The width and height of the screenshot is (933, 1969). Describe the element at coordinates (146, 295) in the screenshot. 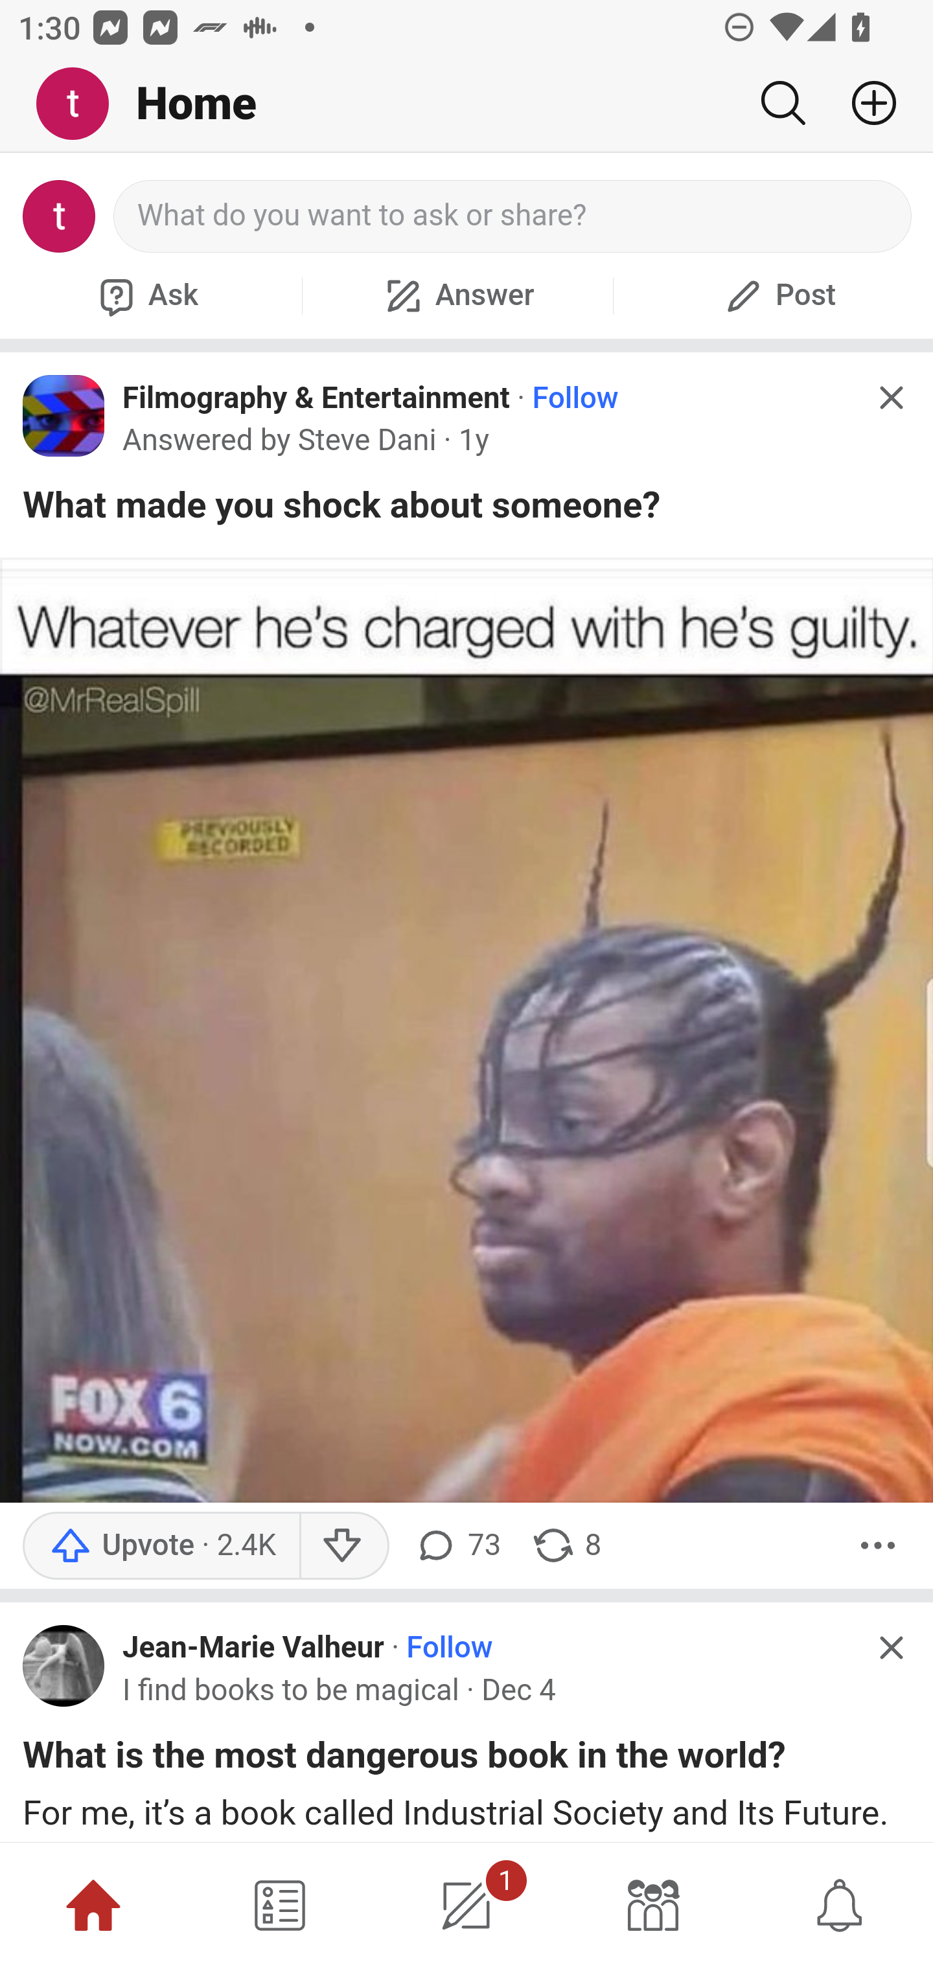

I see `Ask` at that location.